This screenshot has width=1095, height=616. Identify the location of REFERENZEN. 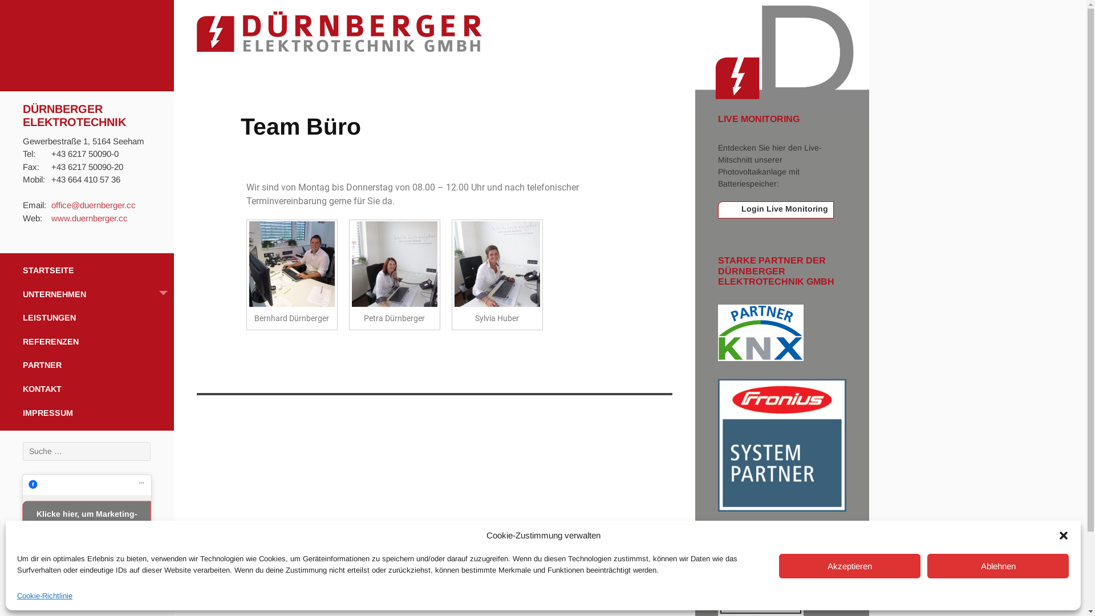
(87, 342).